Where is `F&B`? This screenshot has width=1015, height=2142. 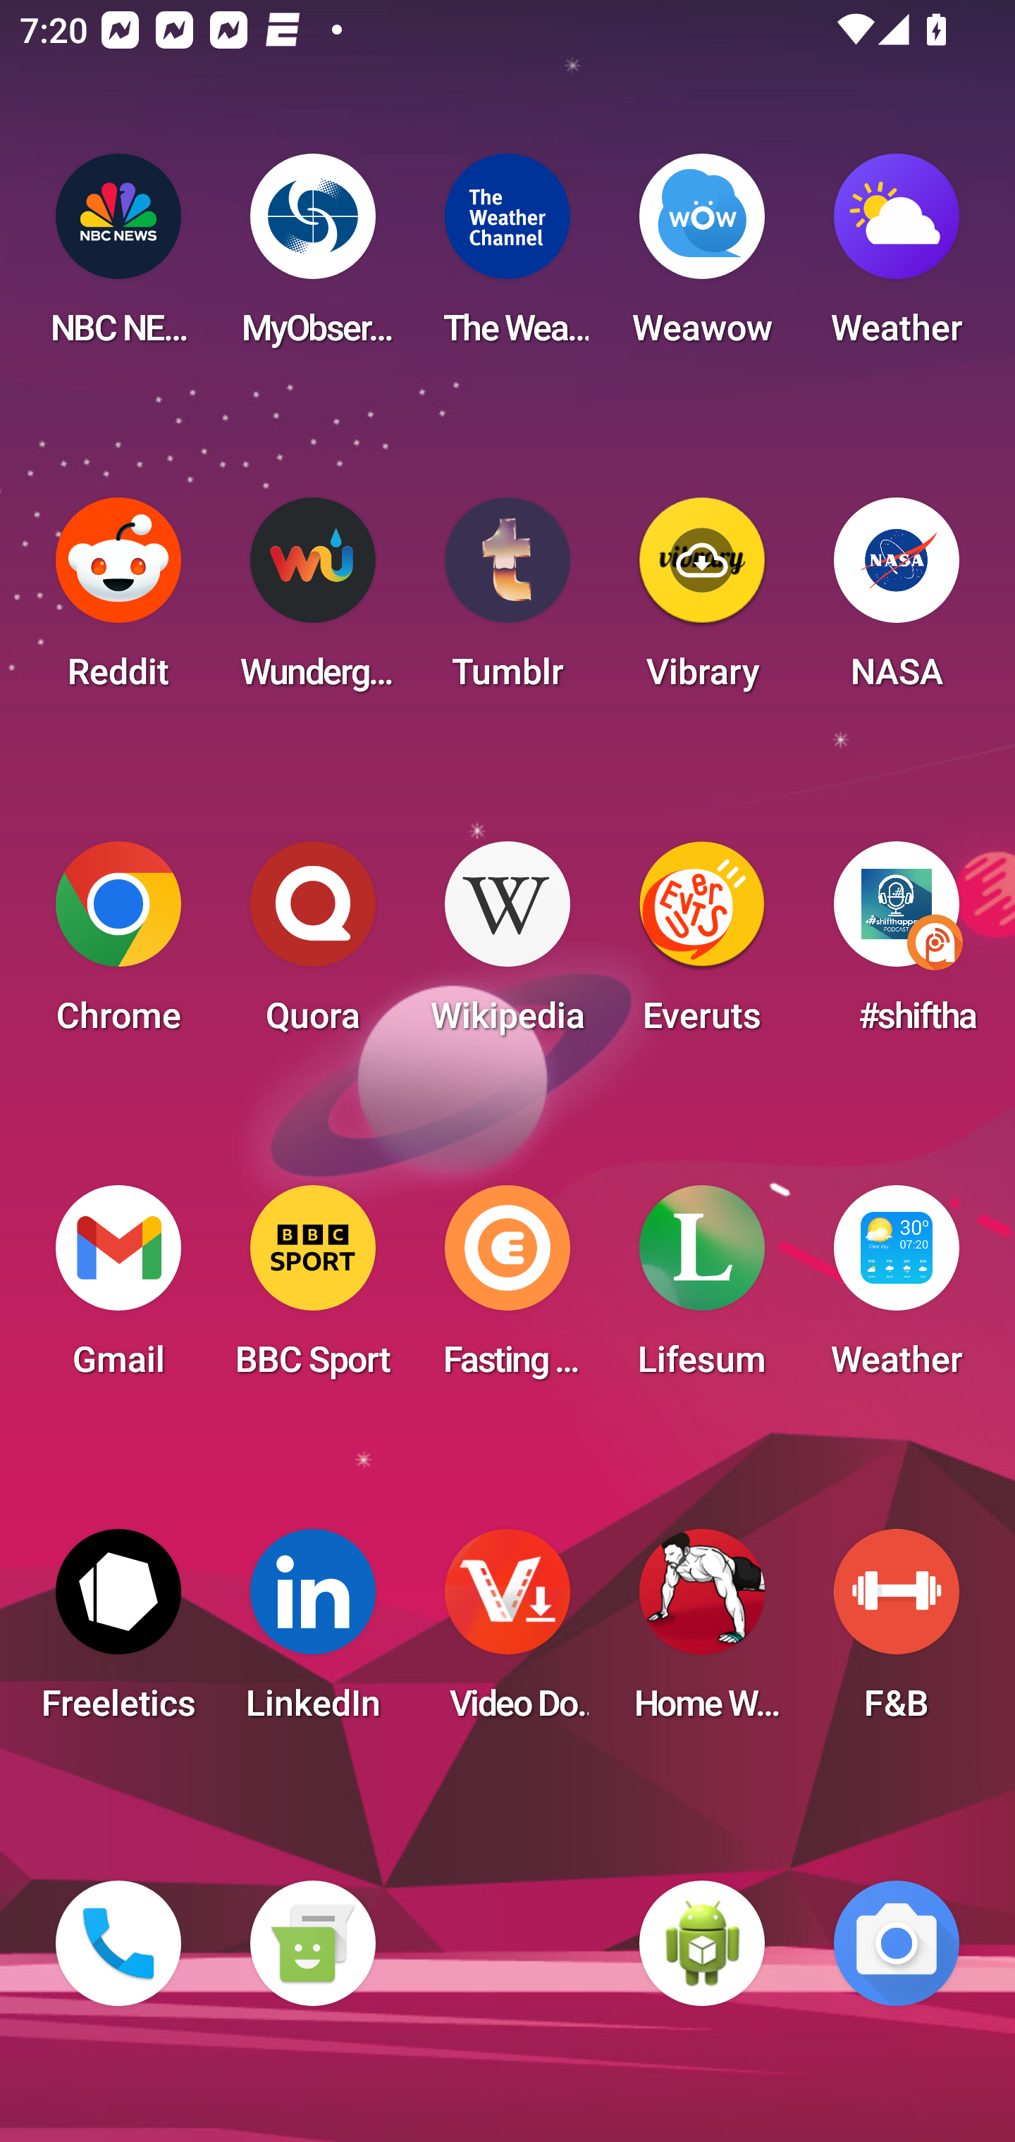
F&B is located at coordinates (897, 1633).